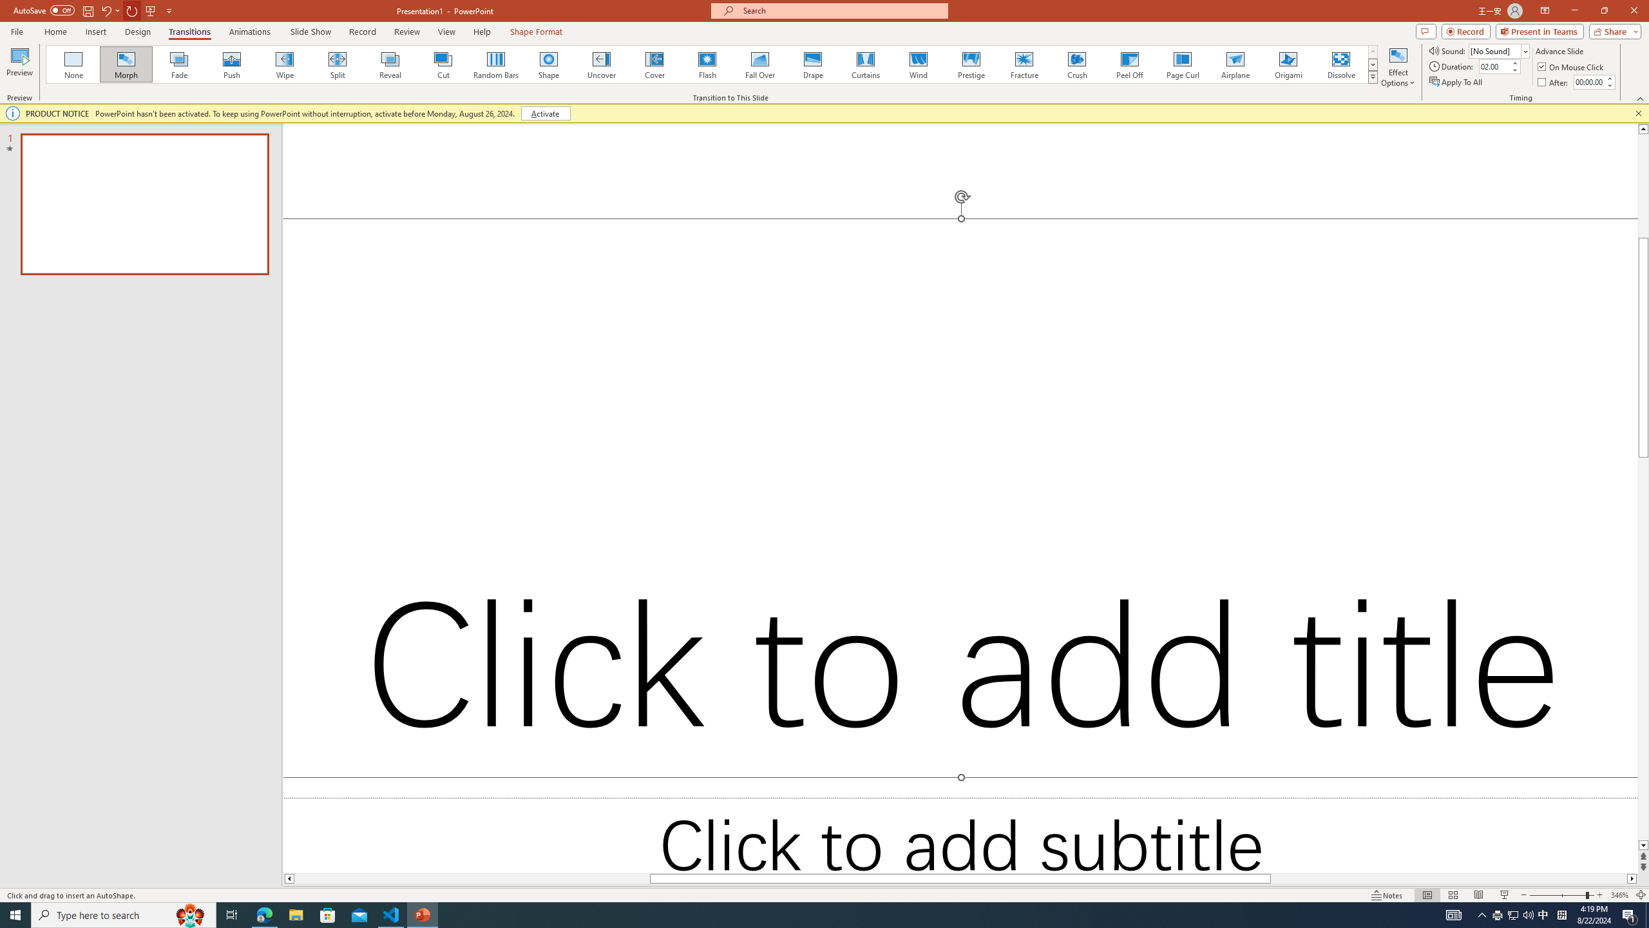 Image resolution: width=1649 pixels, height=928 pixels. What do you see at coordinates (1638, 113) in the screenshot?
I see `Close this message` at bounding box center [1638, 113].